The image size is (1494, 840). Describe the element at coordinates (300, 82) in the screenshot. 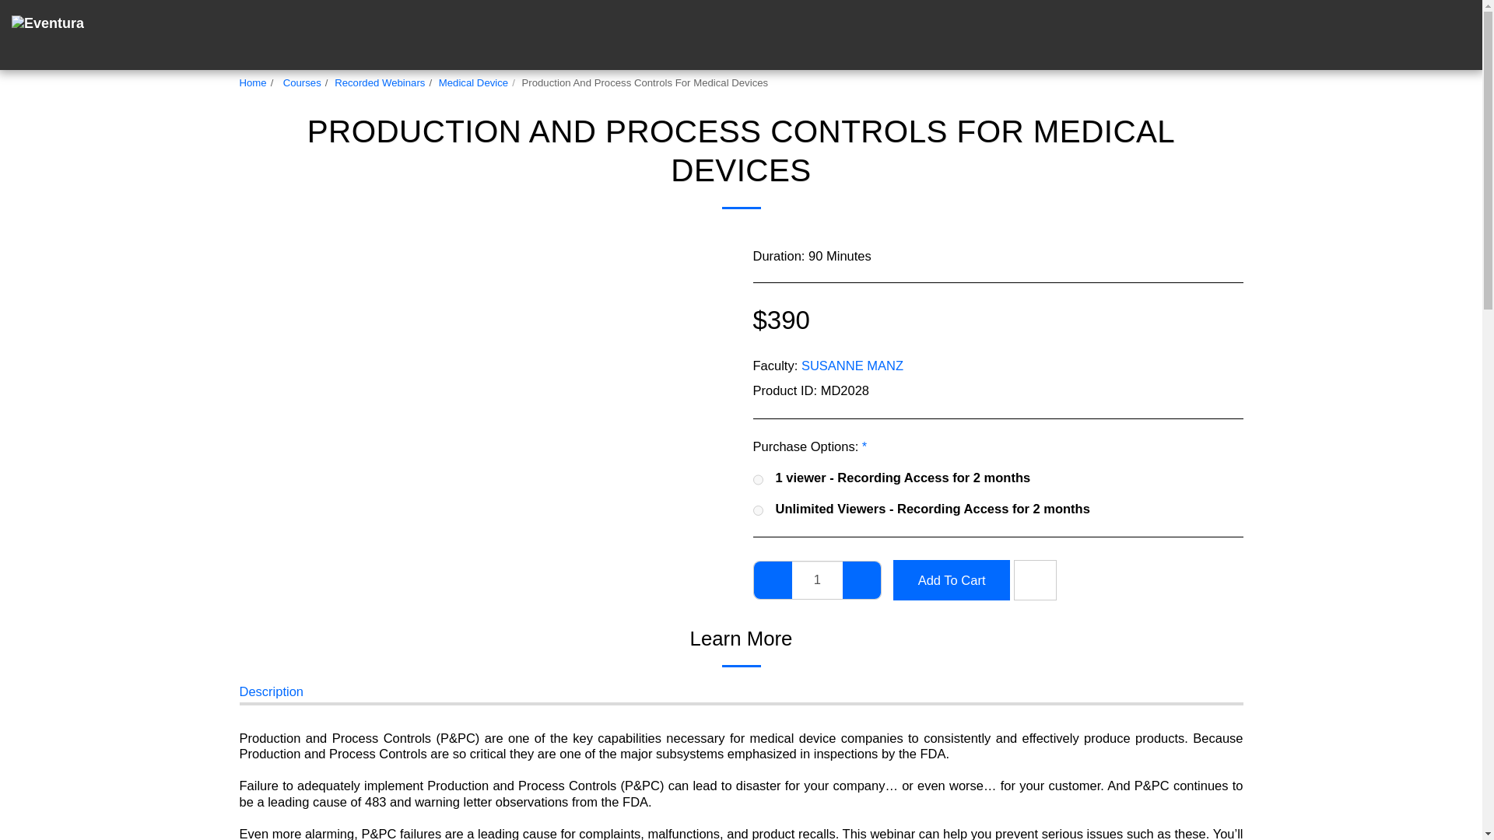

I see `Courses` at that location.